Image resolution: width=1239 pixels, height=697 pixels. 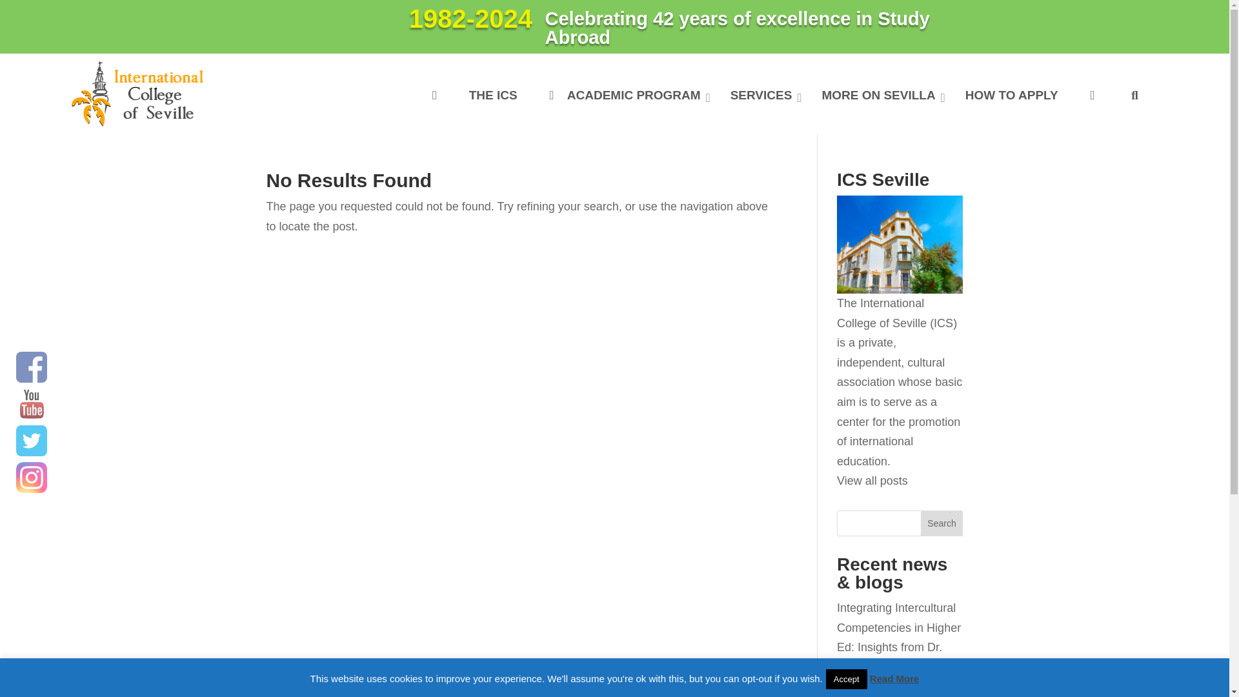 I want to click on SERVICES, so click(x=763, y=96).